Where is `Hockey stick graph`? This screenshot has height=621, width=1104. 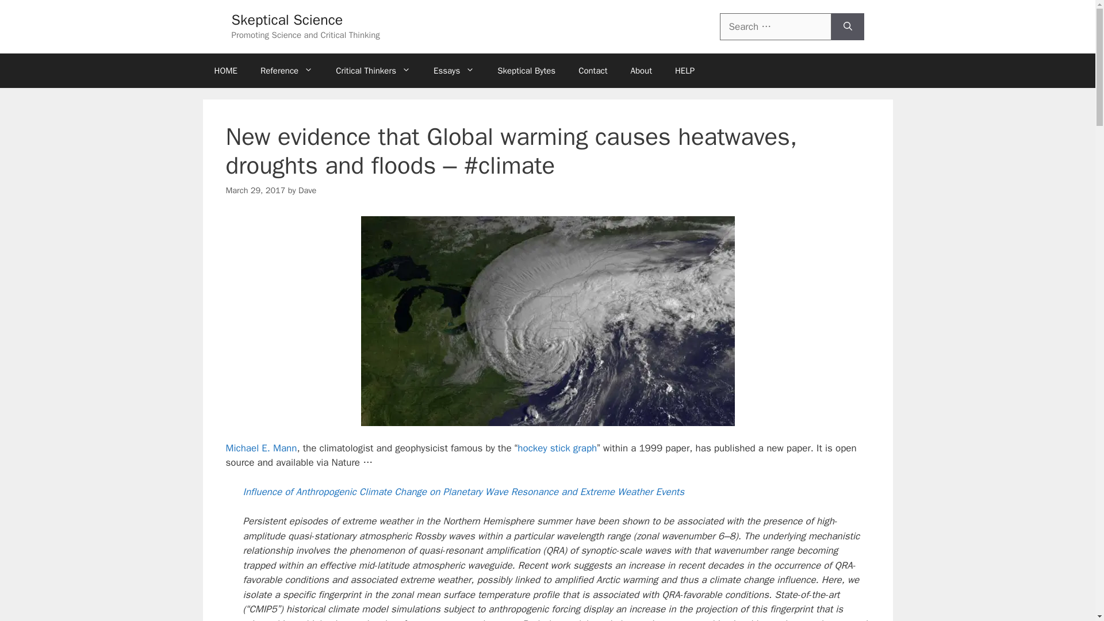
Hockey stick graph is located at coordinates (557, 447).